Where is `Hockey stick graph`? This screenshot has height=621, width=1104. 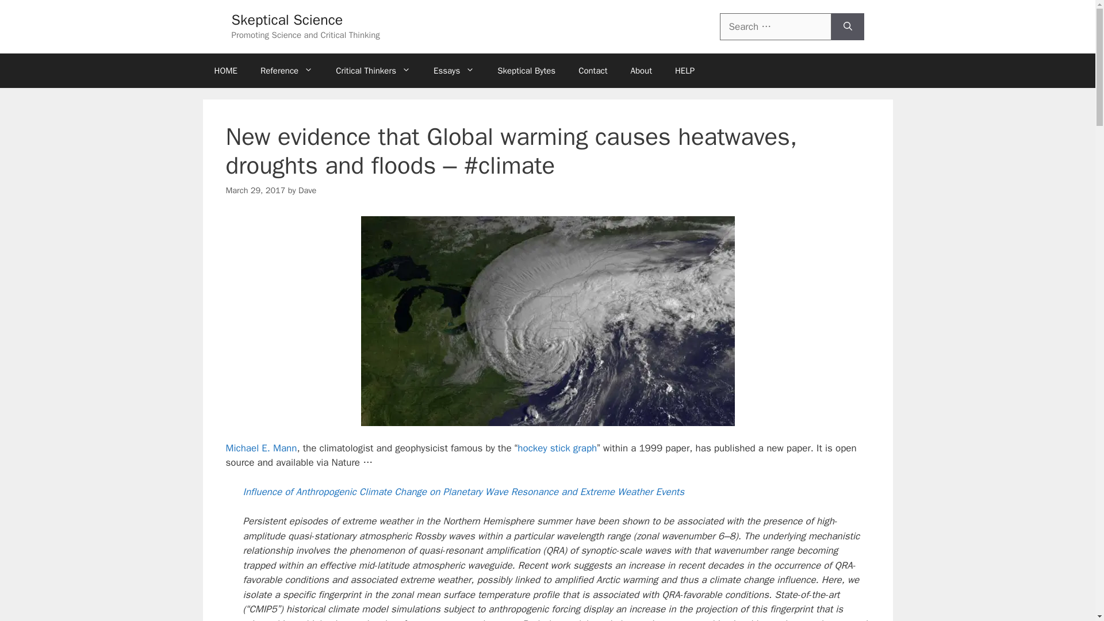
Hockey stick graph is located at coordinates (557, 447).